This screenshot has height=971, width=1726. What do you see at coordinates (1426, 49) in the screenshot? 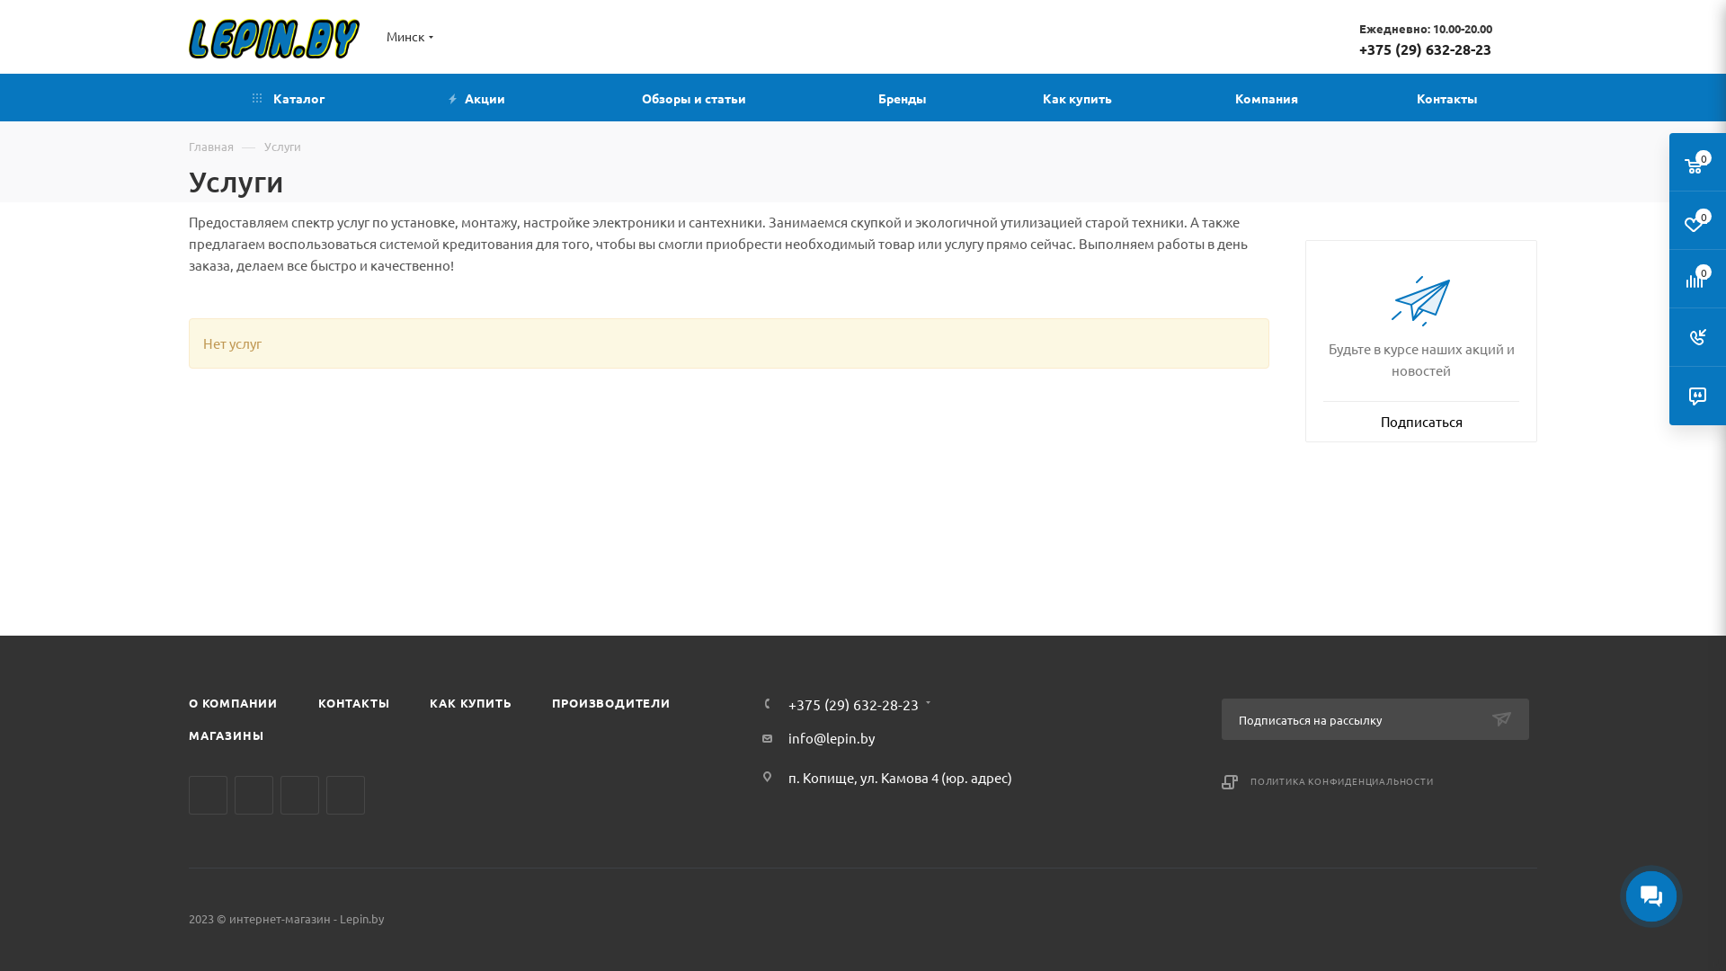
I see `+375 (29) 632-28-23` at bounding box center [1426, 49].